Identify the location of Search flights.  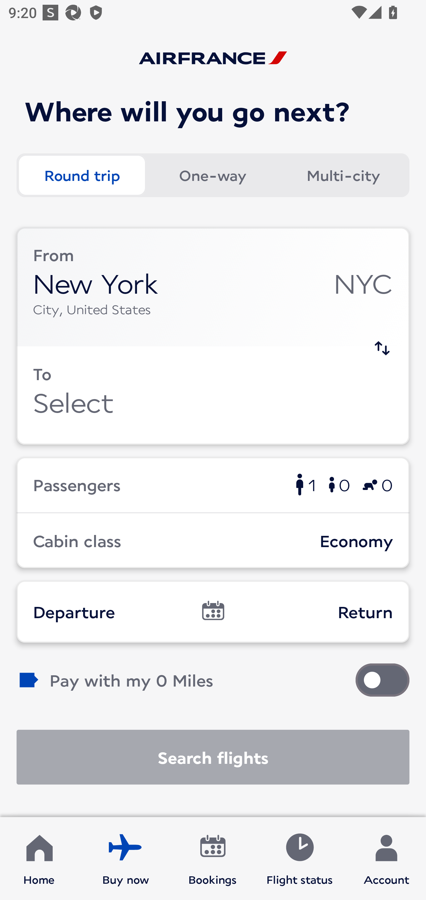
(213, 757).